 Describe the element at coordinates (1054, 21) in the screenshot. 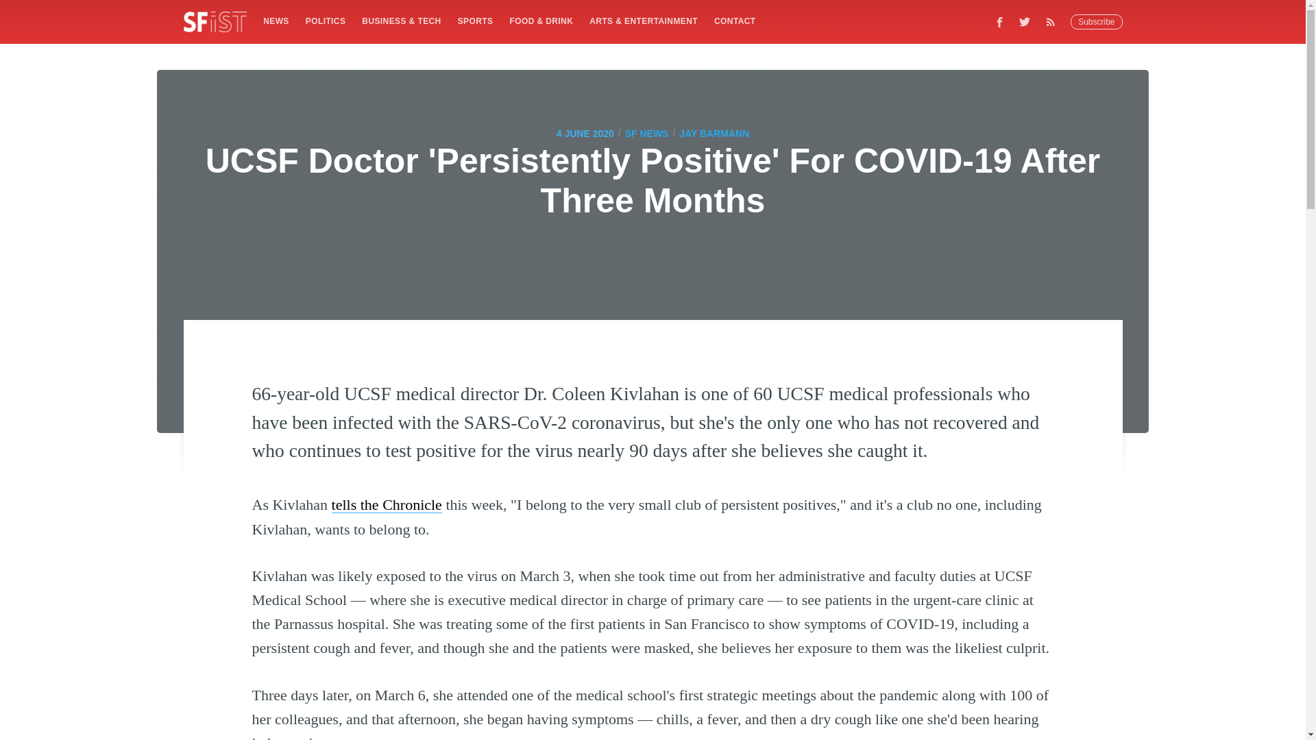

I see `RSS` at that location.